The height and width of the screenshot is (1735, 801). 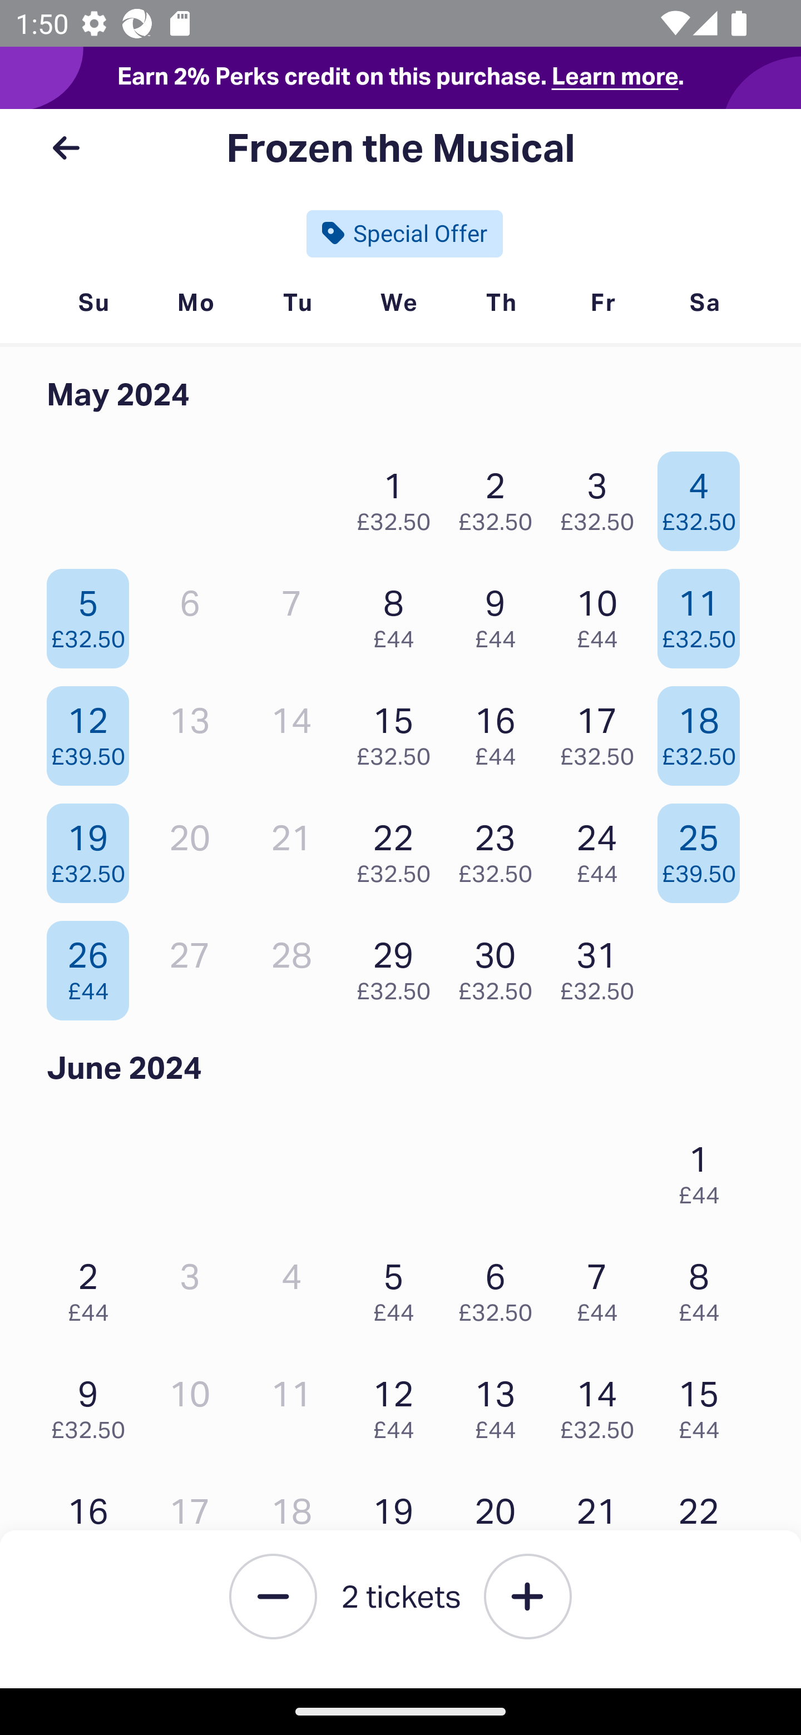 I want to click on 31 £32.50, so click(x=602, y=965).